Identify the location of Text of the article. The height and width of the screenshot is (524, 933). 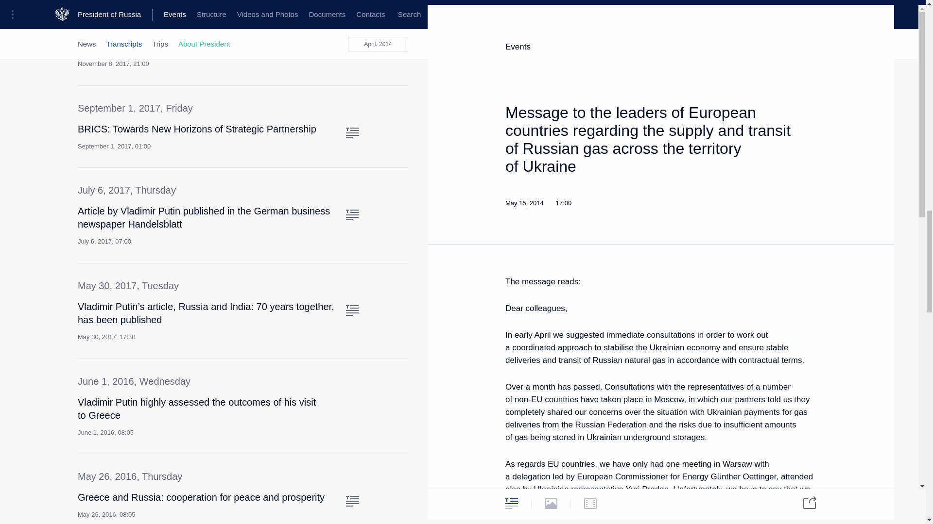
(352, 311).